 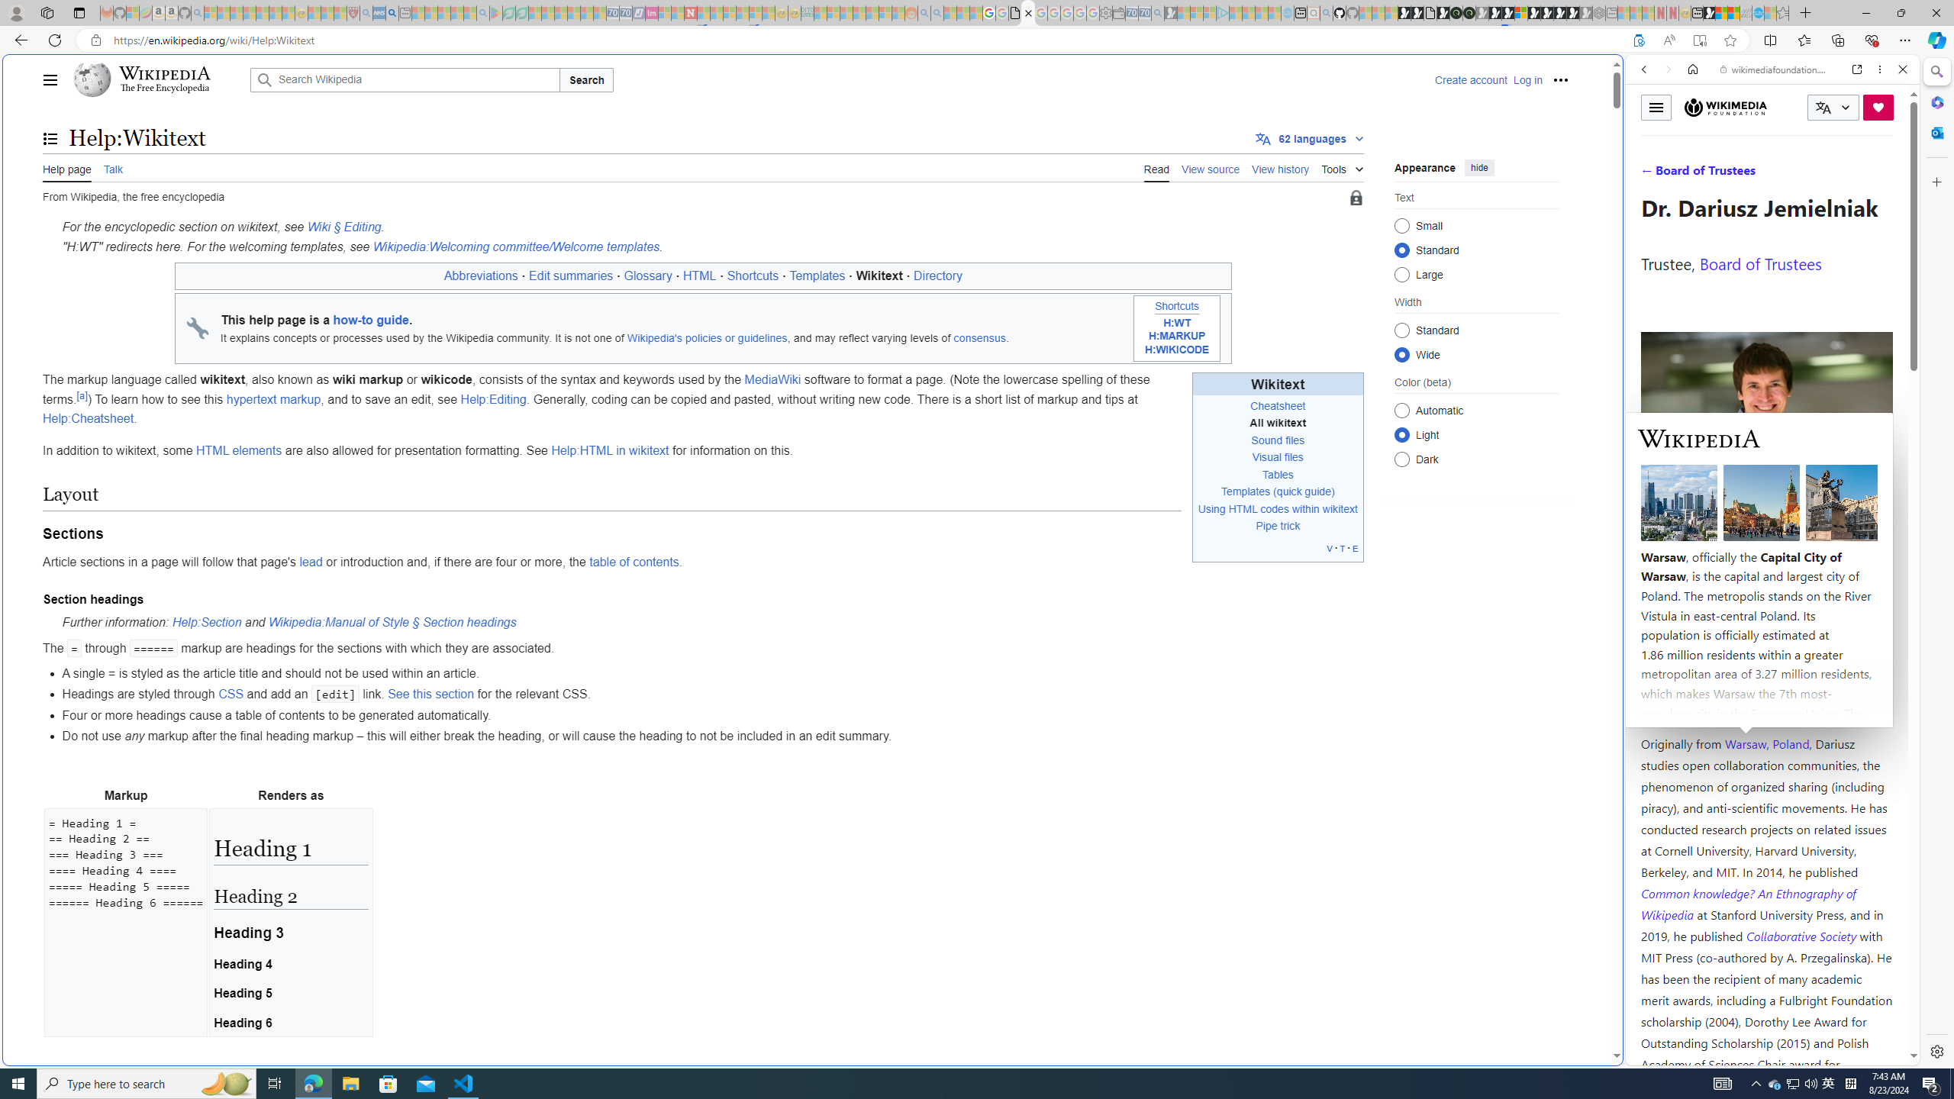 I want to click on Cheatsheet, so click(x=1278, y=405).